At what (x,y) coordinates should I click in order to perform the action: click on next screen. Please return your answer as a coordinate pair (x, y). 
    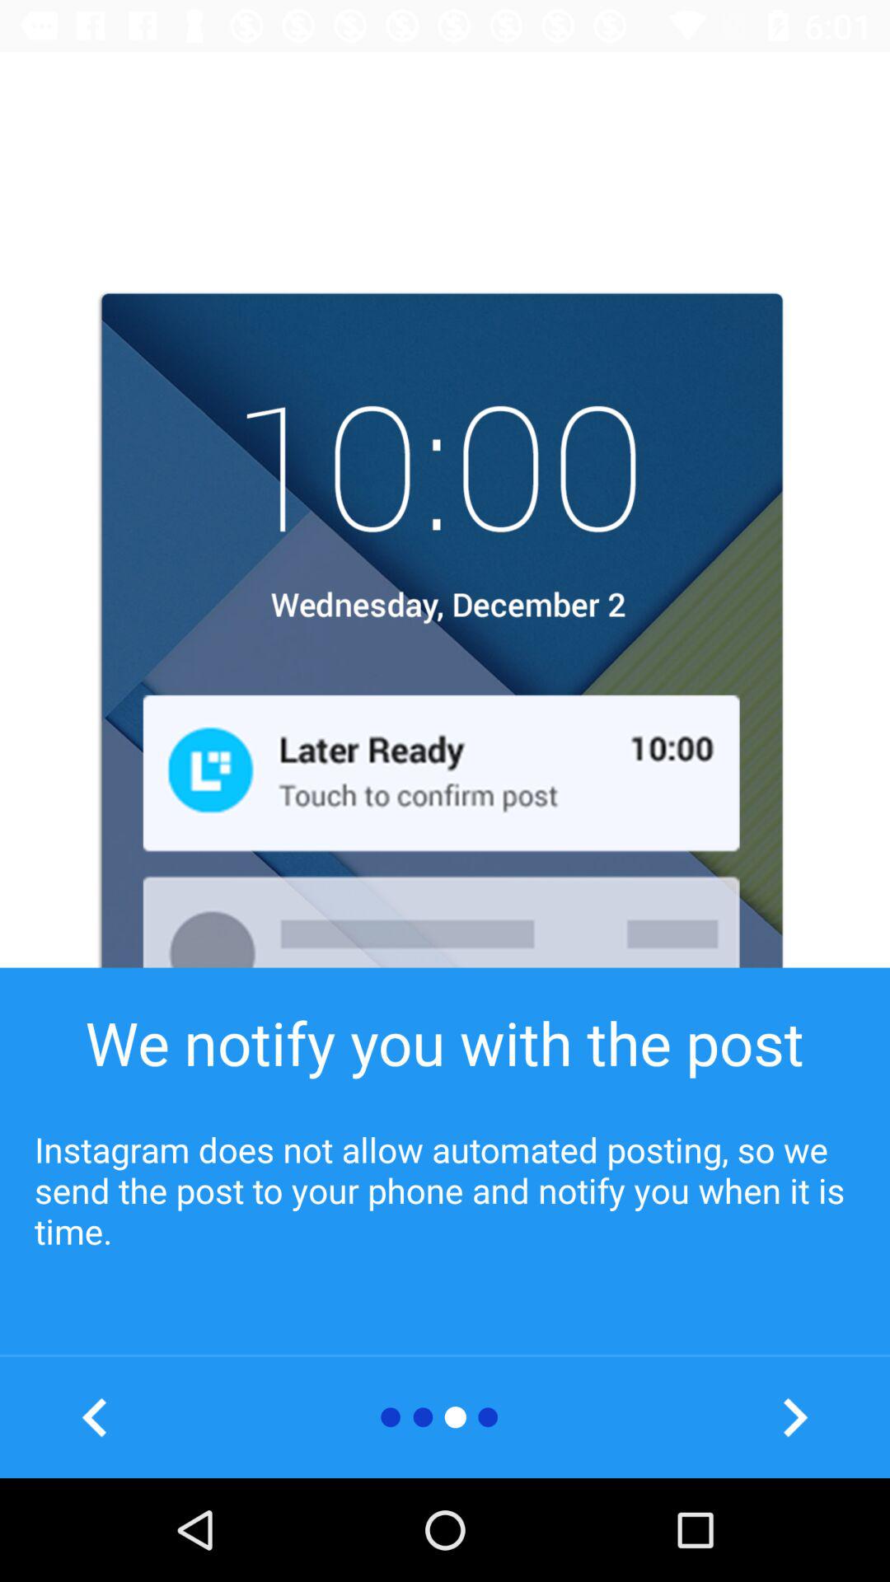
    Looking at the image, I should click on (794, 1417).